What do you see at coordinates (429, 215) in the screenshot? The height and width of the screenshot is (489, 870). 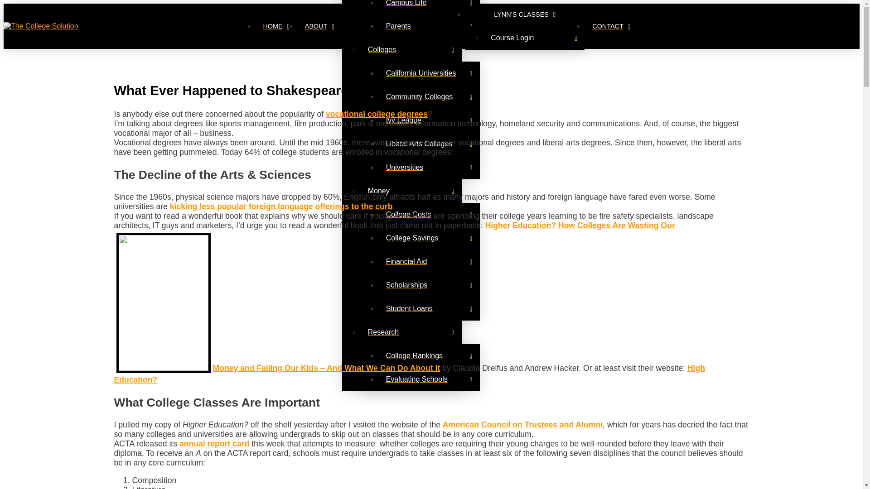 I see `College Costs` at bounding box center [429, 215].